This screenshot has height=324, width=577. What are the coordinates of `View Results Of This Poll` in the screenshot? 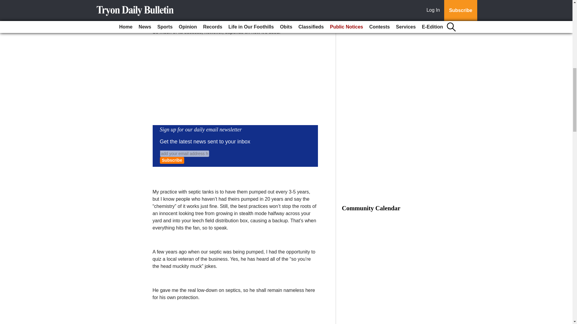 It's located at (387, 17).